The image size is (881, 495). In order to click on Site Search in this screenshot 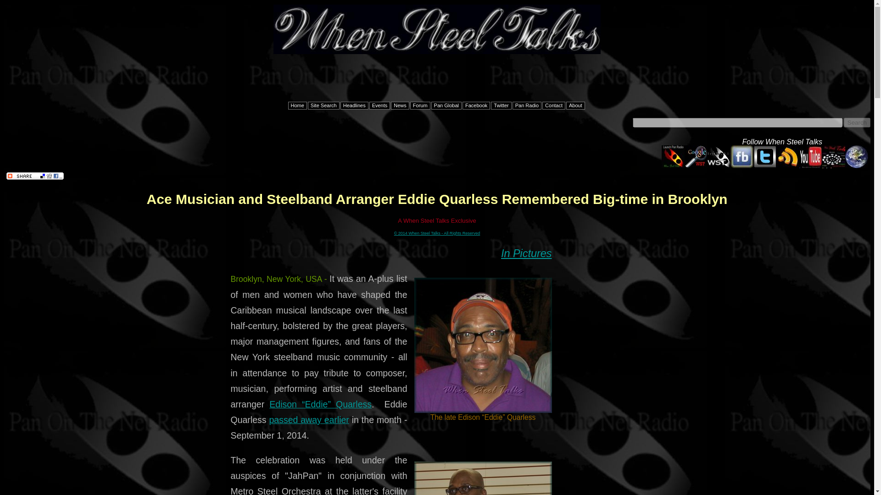, I will do `click(323, 105)`.